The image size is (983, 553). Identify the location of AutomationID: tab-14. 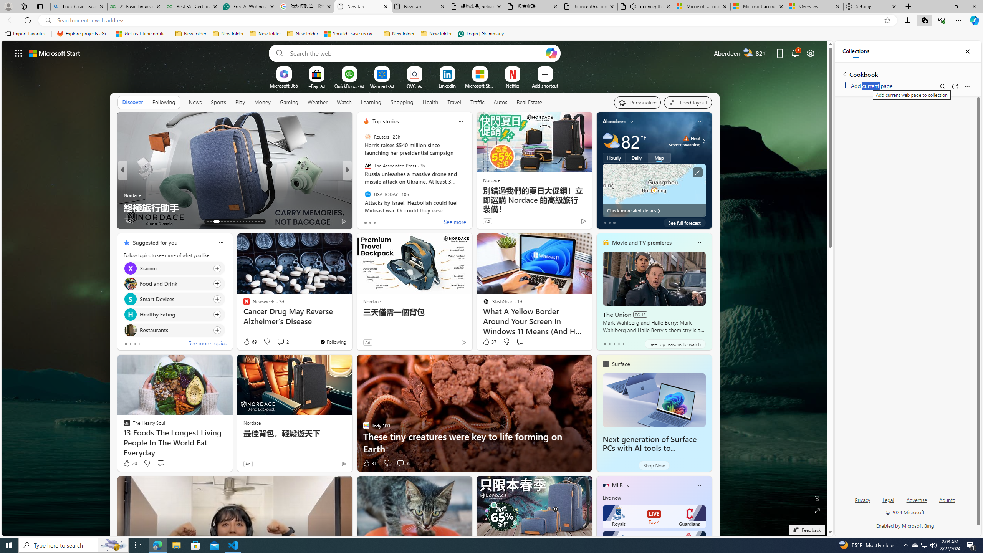
(210, 222).